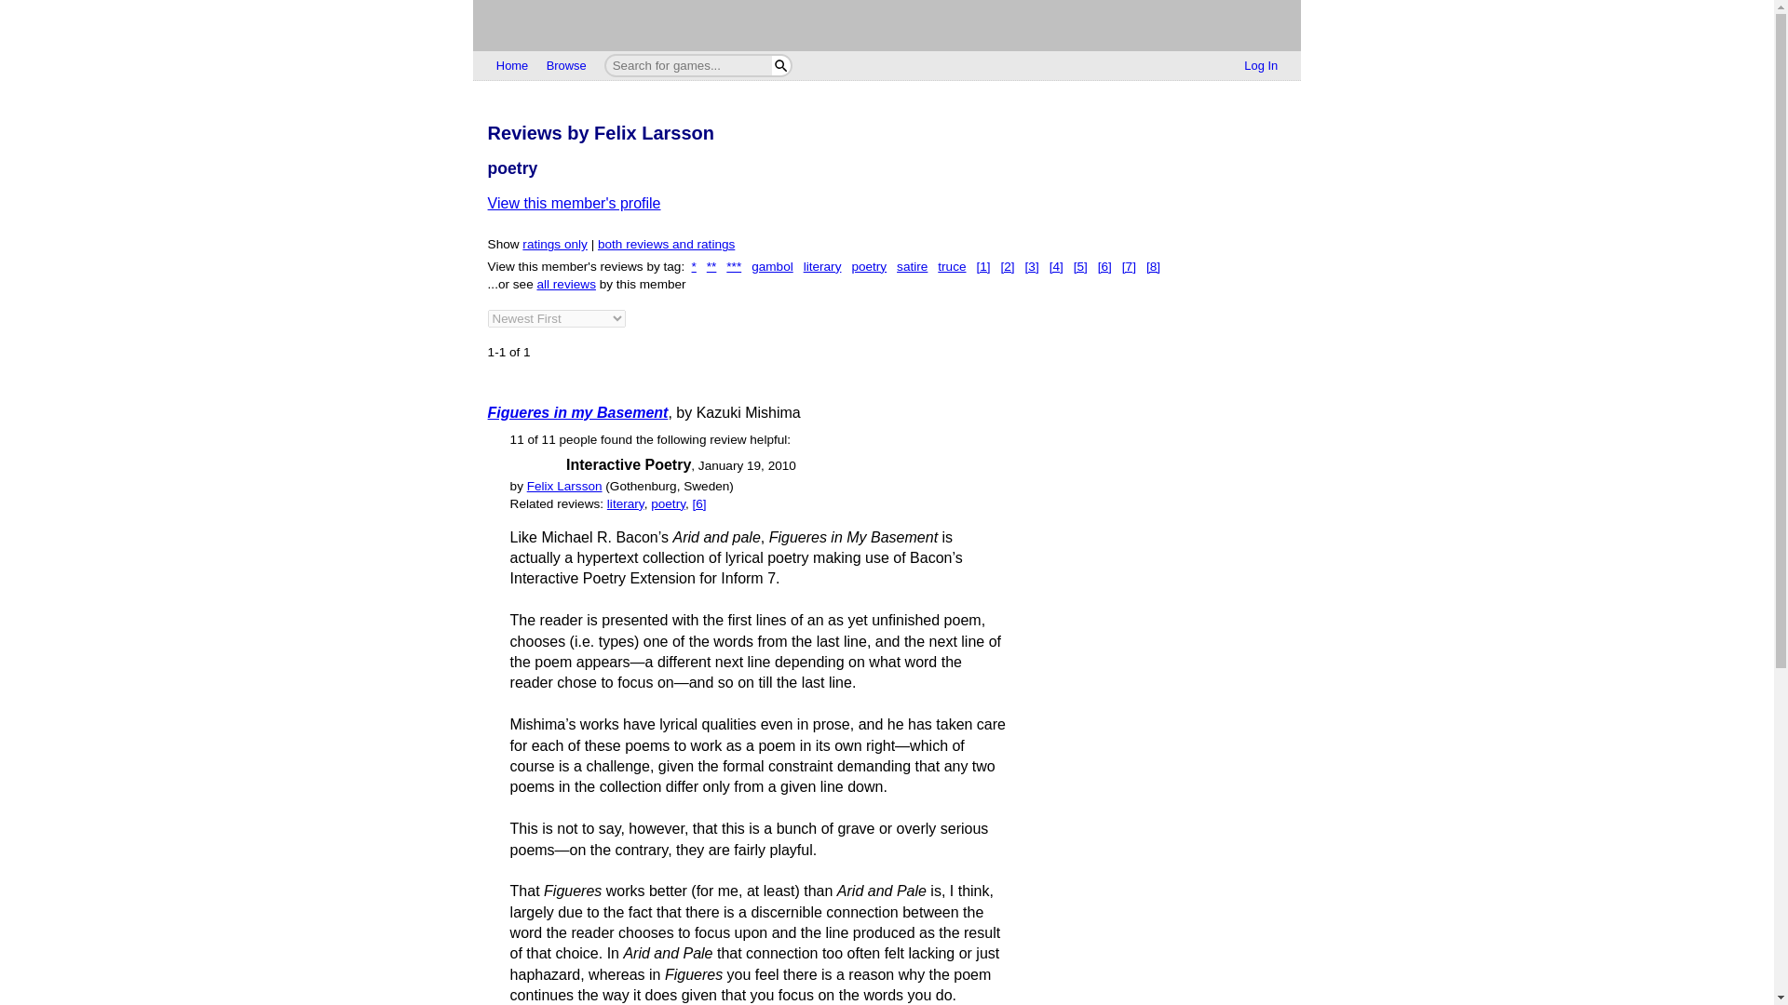 The image size is (1788, 1005). What do you see at coordinates (566, 285) in the screenshot?
I see `all reviews` at bounding box center [566, 285].